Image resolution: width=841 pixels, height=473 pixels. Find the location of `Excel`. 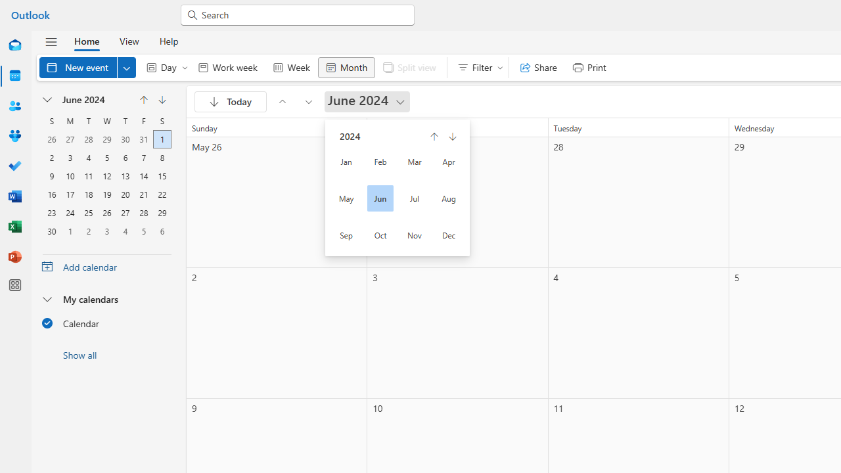

Excel is located at coordinates (14, 227).